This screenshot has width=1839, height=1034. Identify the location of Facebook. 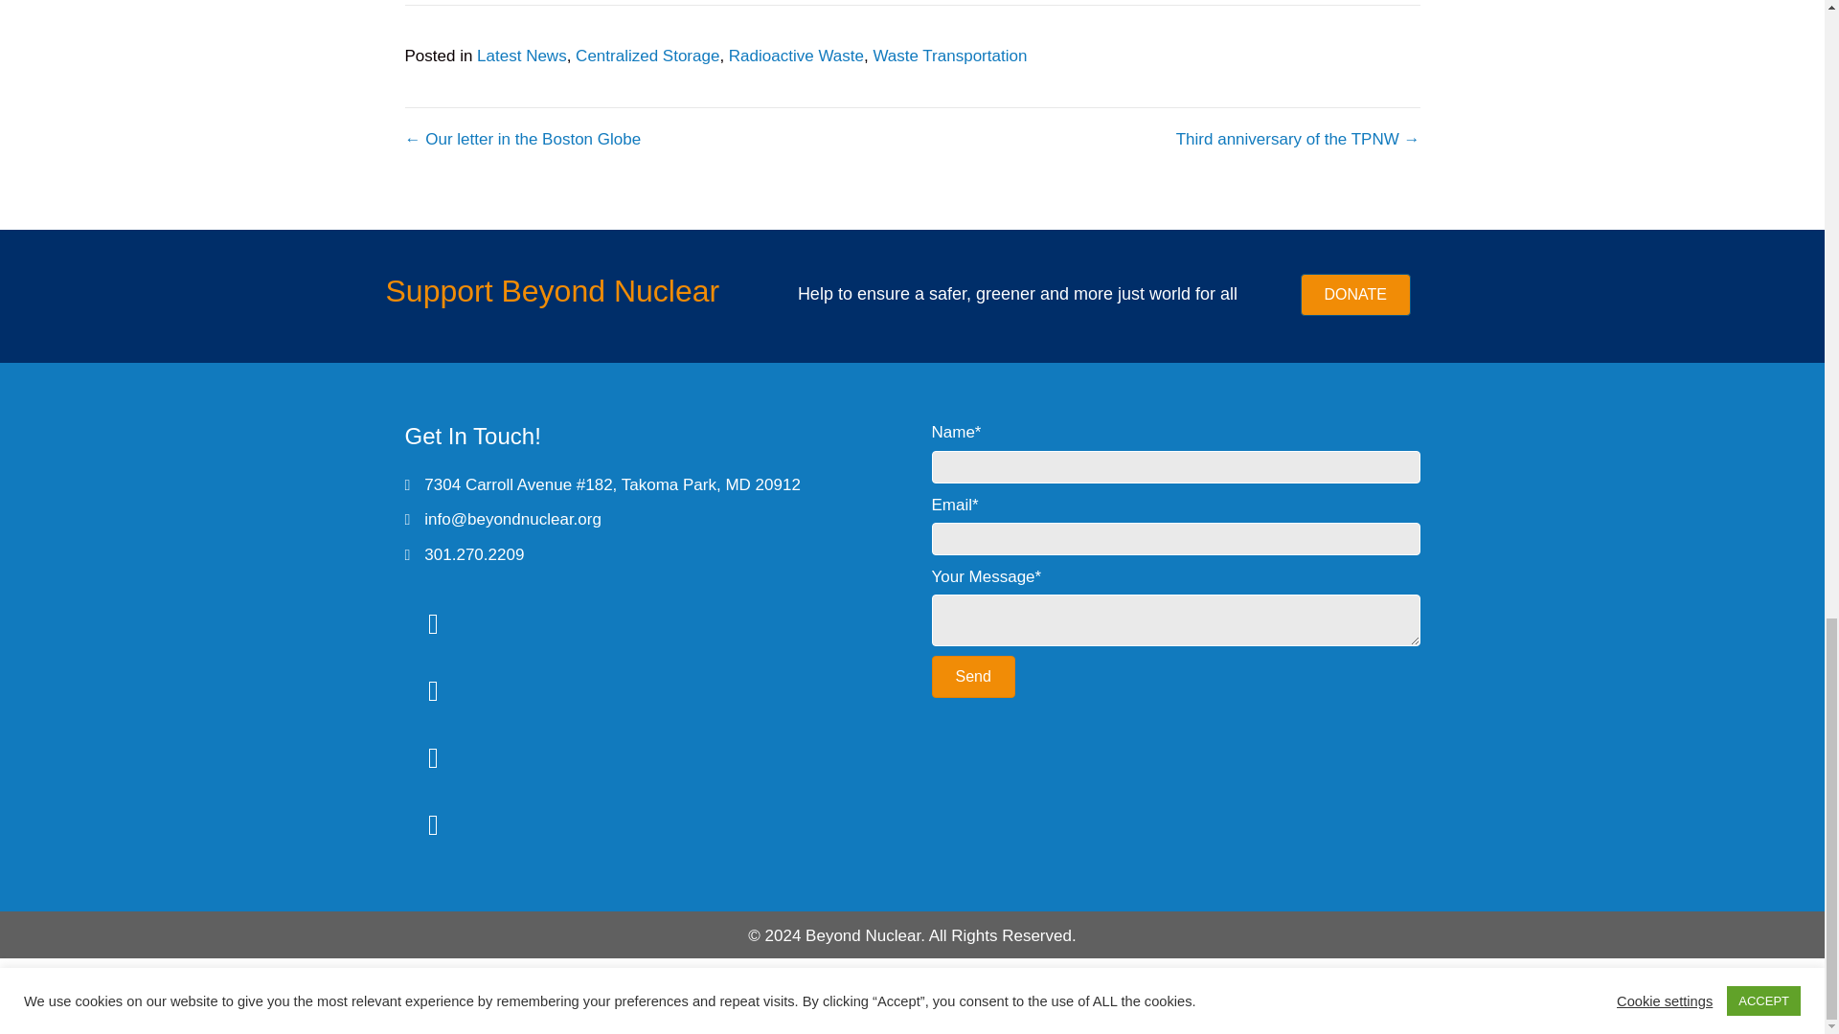
(433, 691).